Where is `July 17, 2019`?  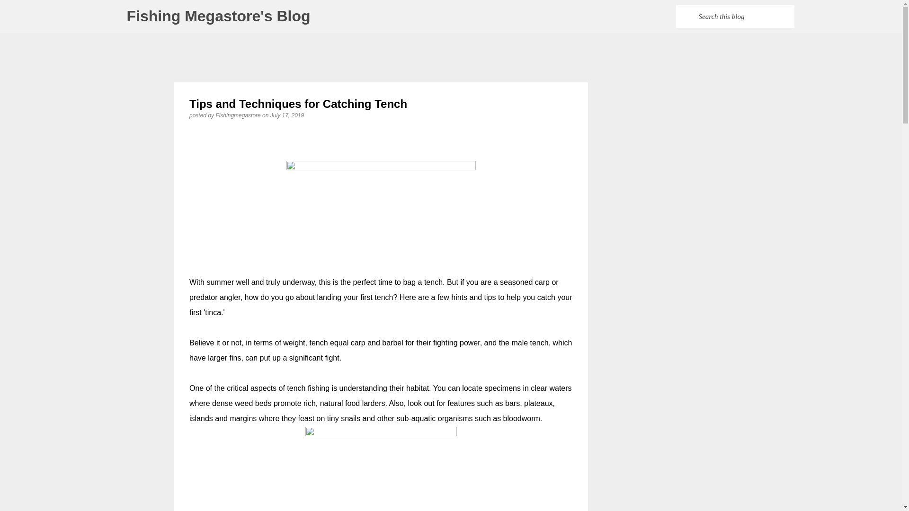 July 17, 2019 is located at coordinates (287, 115).